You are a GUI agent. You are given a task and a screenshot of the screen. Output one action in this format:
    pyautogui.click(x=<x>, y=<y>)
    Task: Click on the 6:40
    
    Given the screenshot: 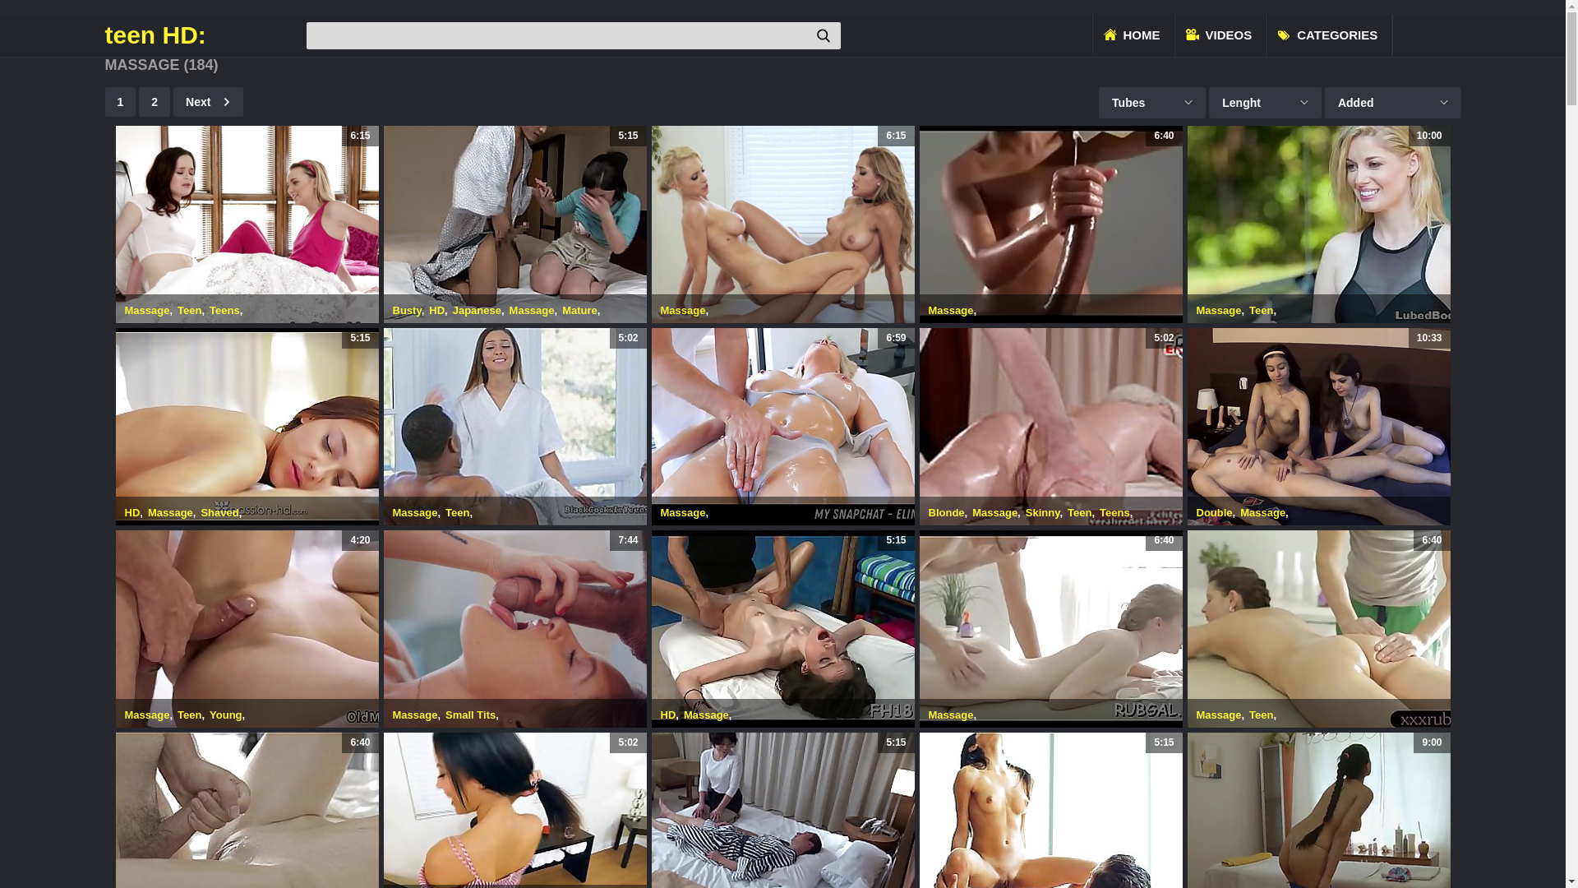 What is the action you would take?
    pyautogui.click(x=1318, y=629)
    